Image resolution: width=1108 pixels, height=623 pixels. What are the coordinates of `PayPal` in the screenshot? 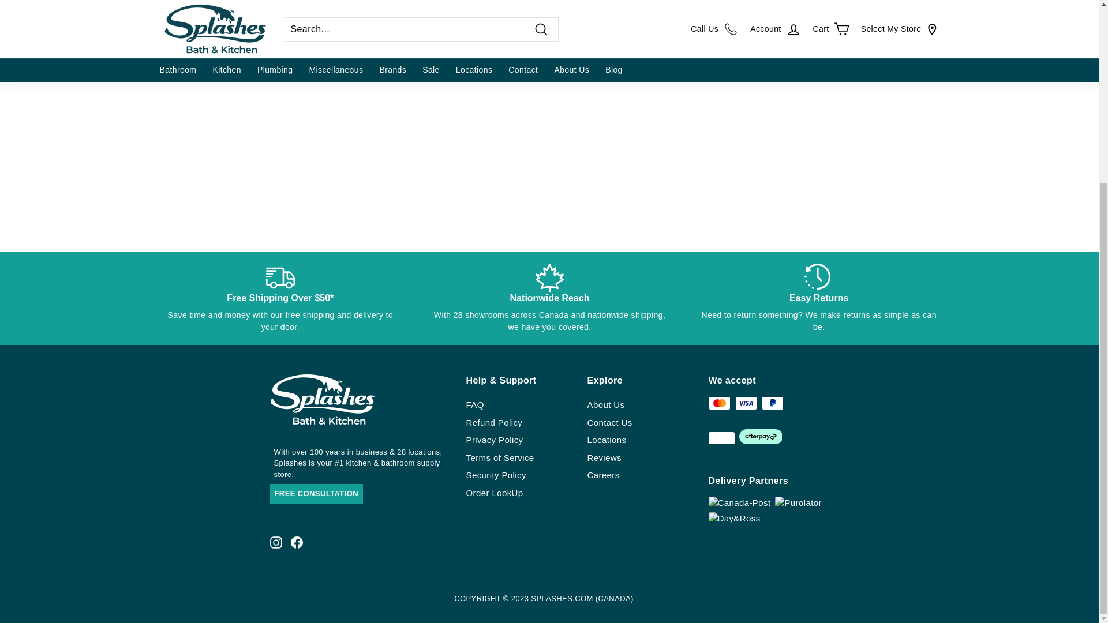 It's located at (772, 403).